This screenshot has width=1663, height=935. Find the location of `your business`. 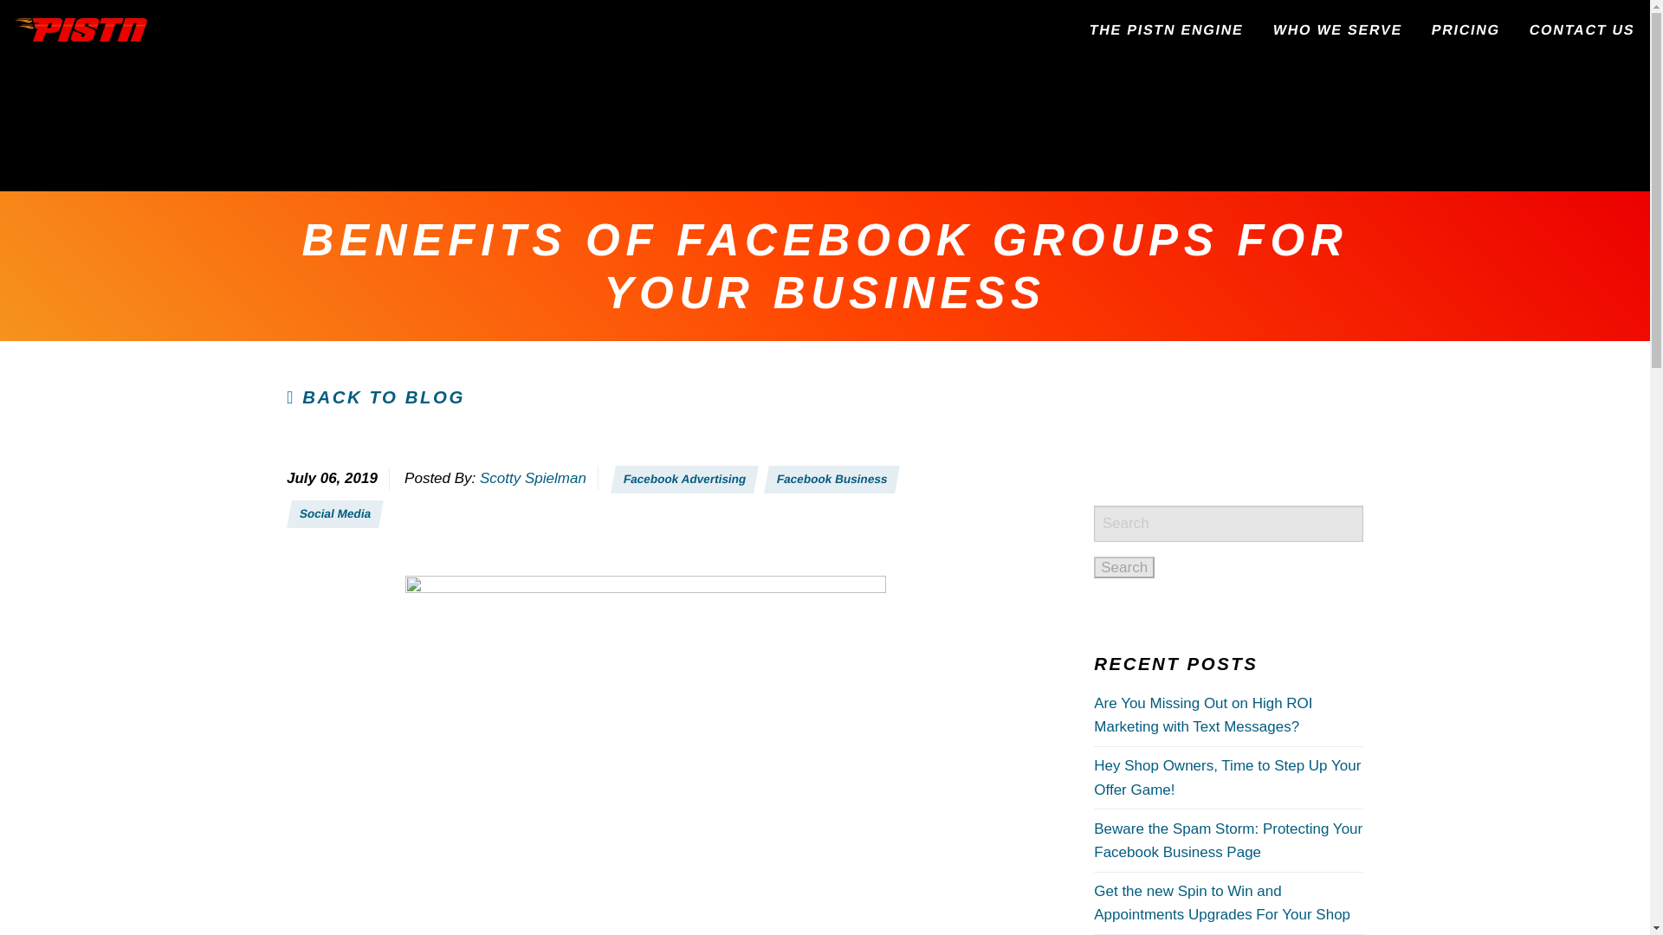

your business is located at coordinates (622, 933).